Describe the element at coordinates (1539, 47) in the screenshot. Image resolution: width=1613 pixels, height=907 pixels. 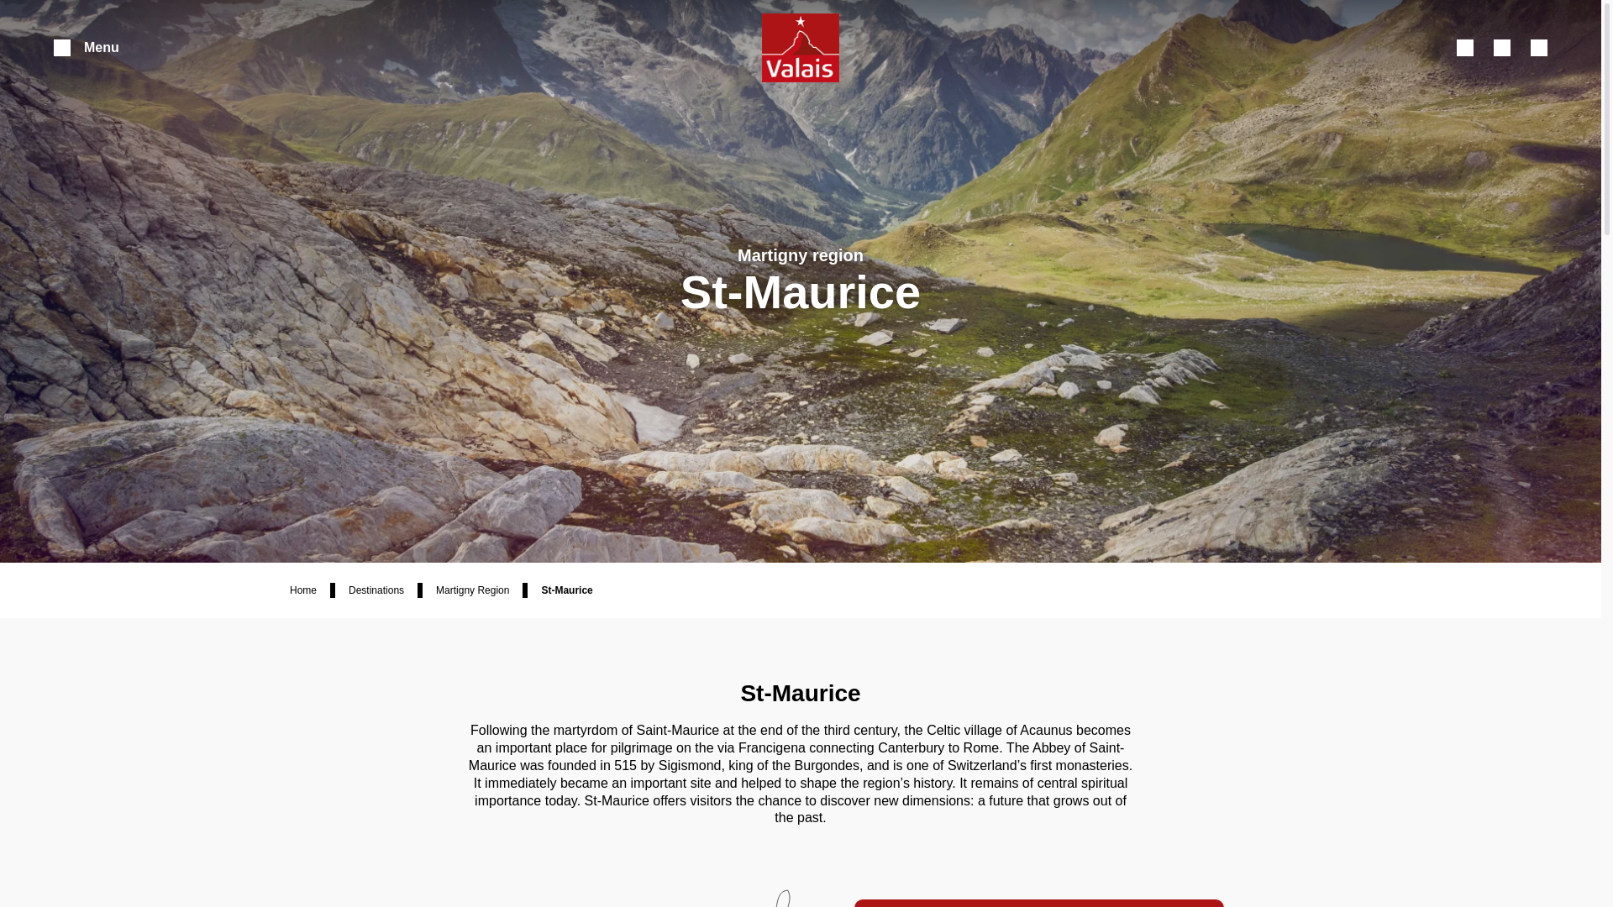
I see `Show interactive map` at that location.